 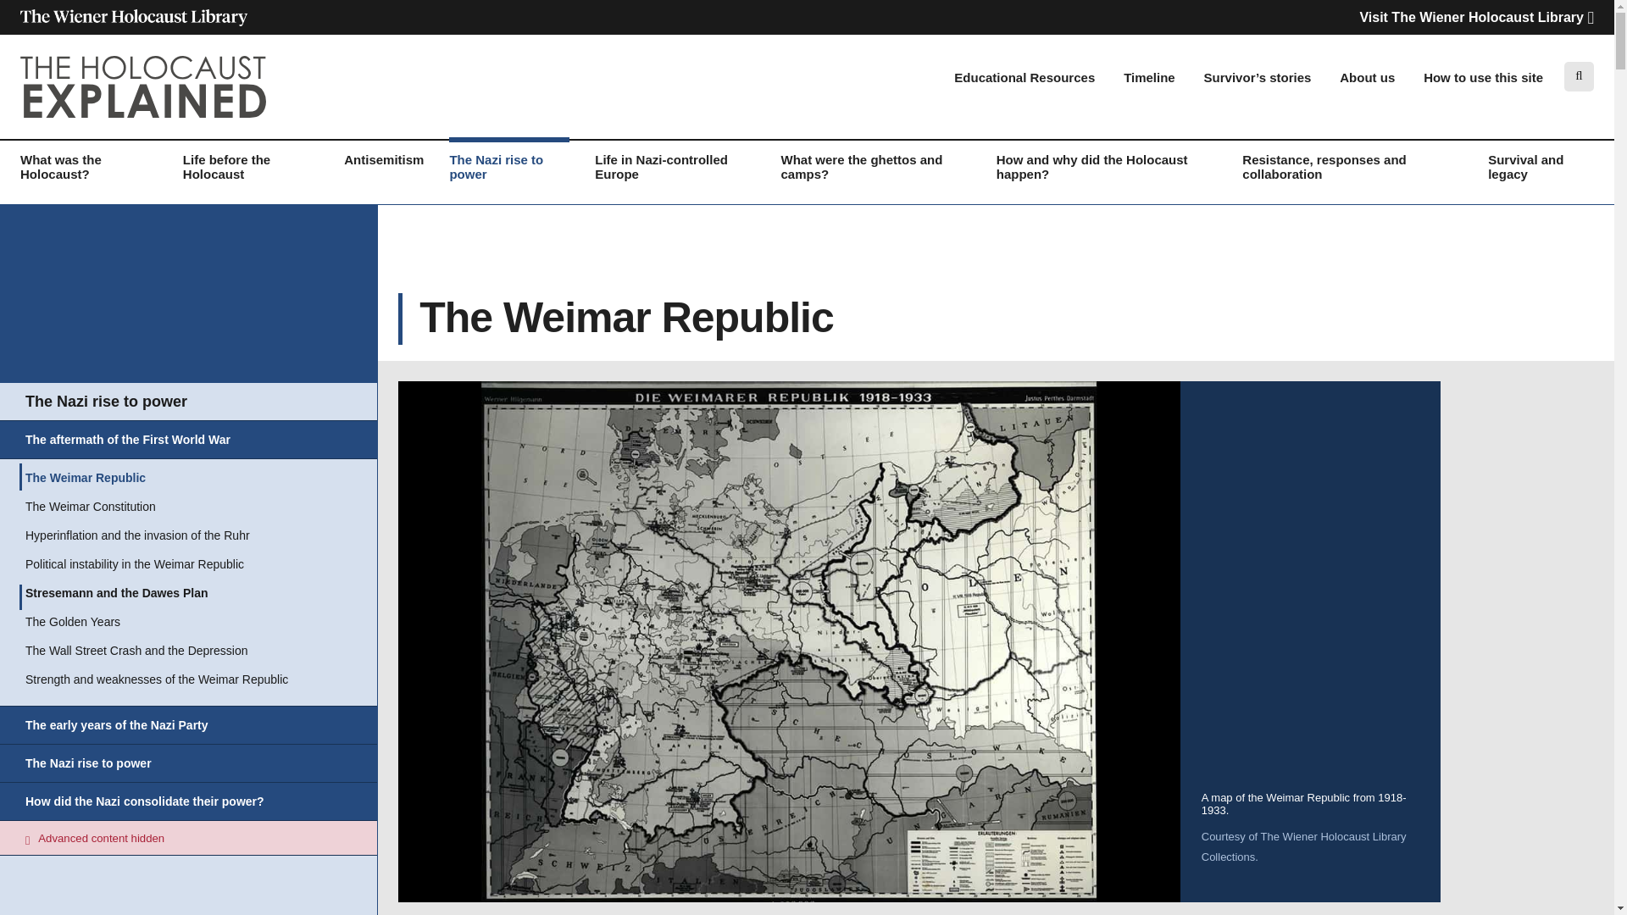 I want to click on Hyperinflation and the invasion of the Ruhr, so click(x=137, y=540).